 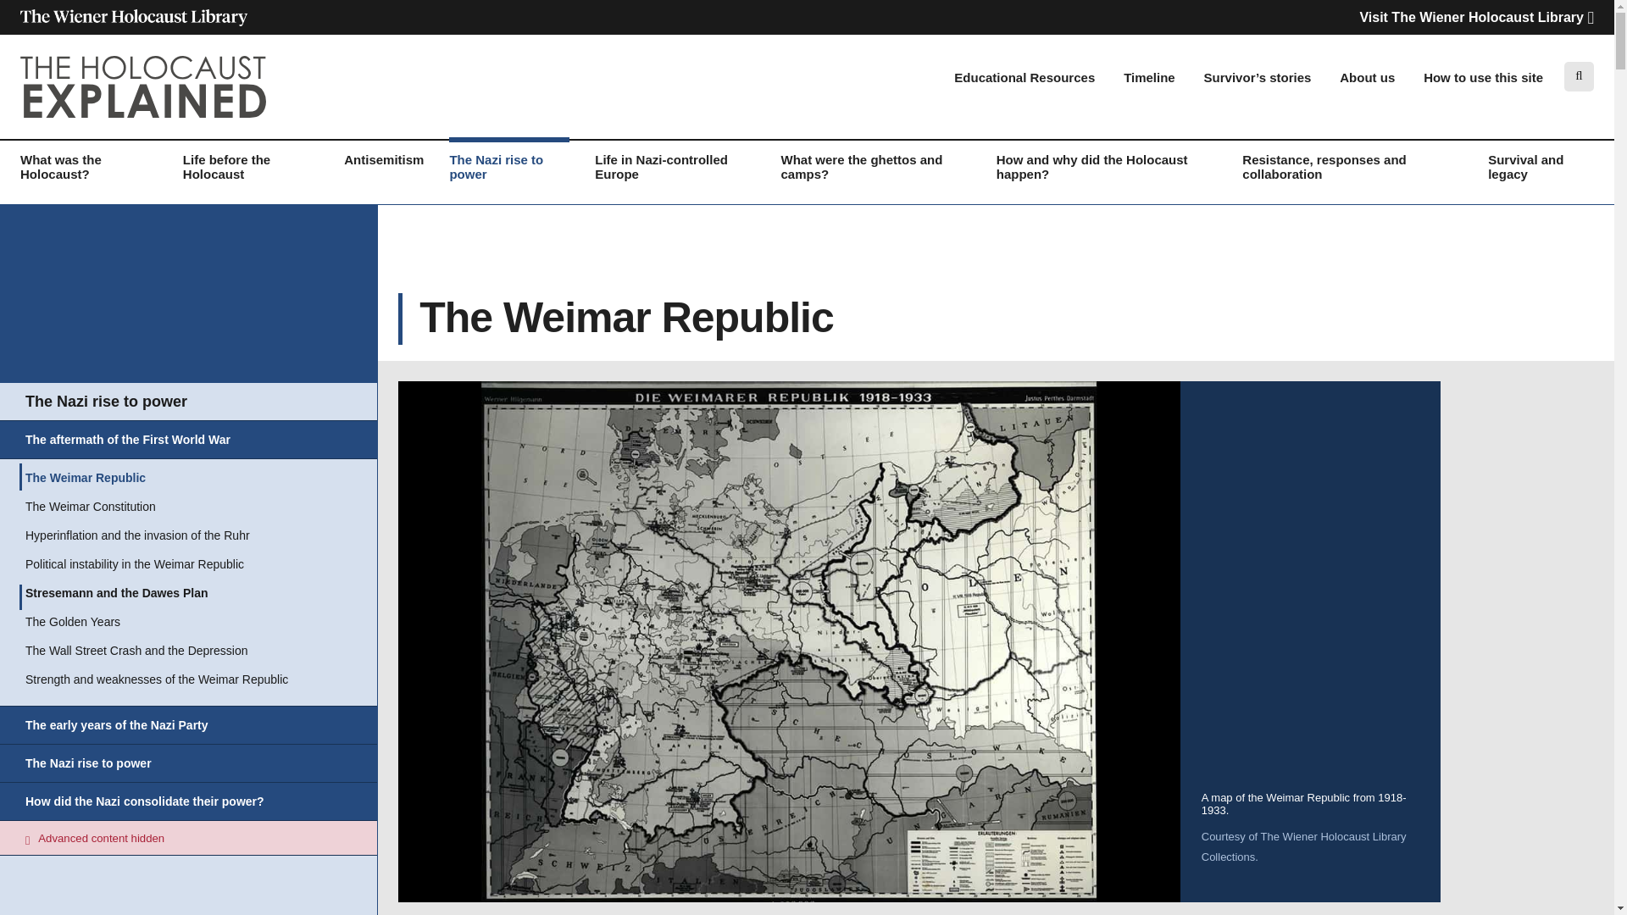 I want to click on Hyperinflation and the invasion of the Ruhr, so click(x=137, y=540).